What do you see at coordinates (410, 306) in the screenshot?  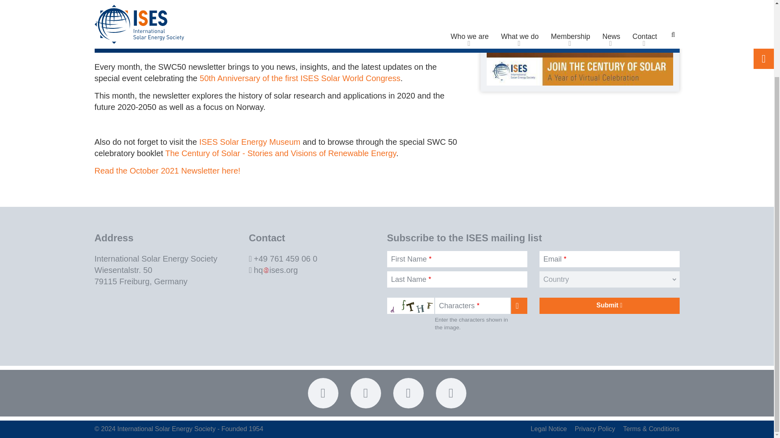 I see `Image CAPTCHA` at bounding box center [410, 306].